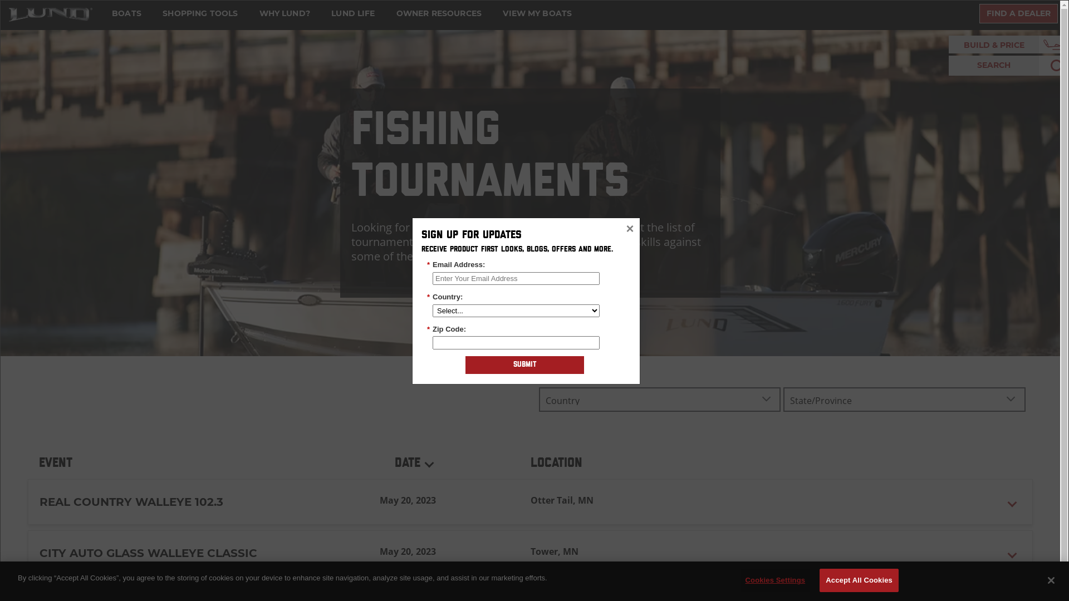  What do you see at coordinates (127, 13) in the screenshot?
I see `BOATS` at bounding box center [127, 13].